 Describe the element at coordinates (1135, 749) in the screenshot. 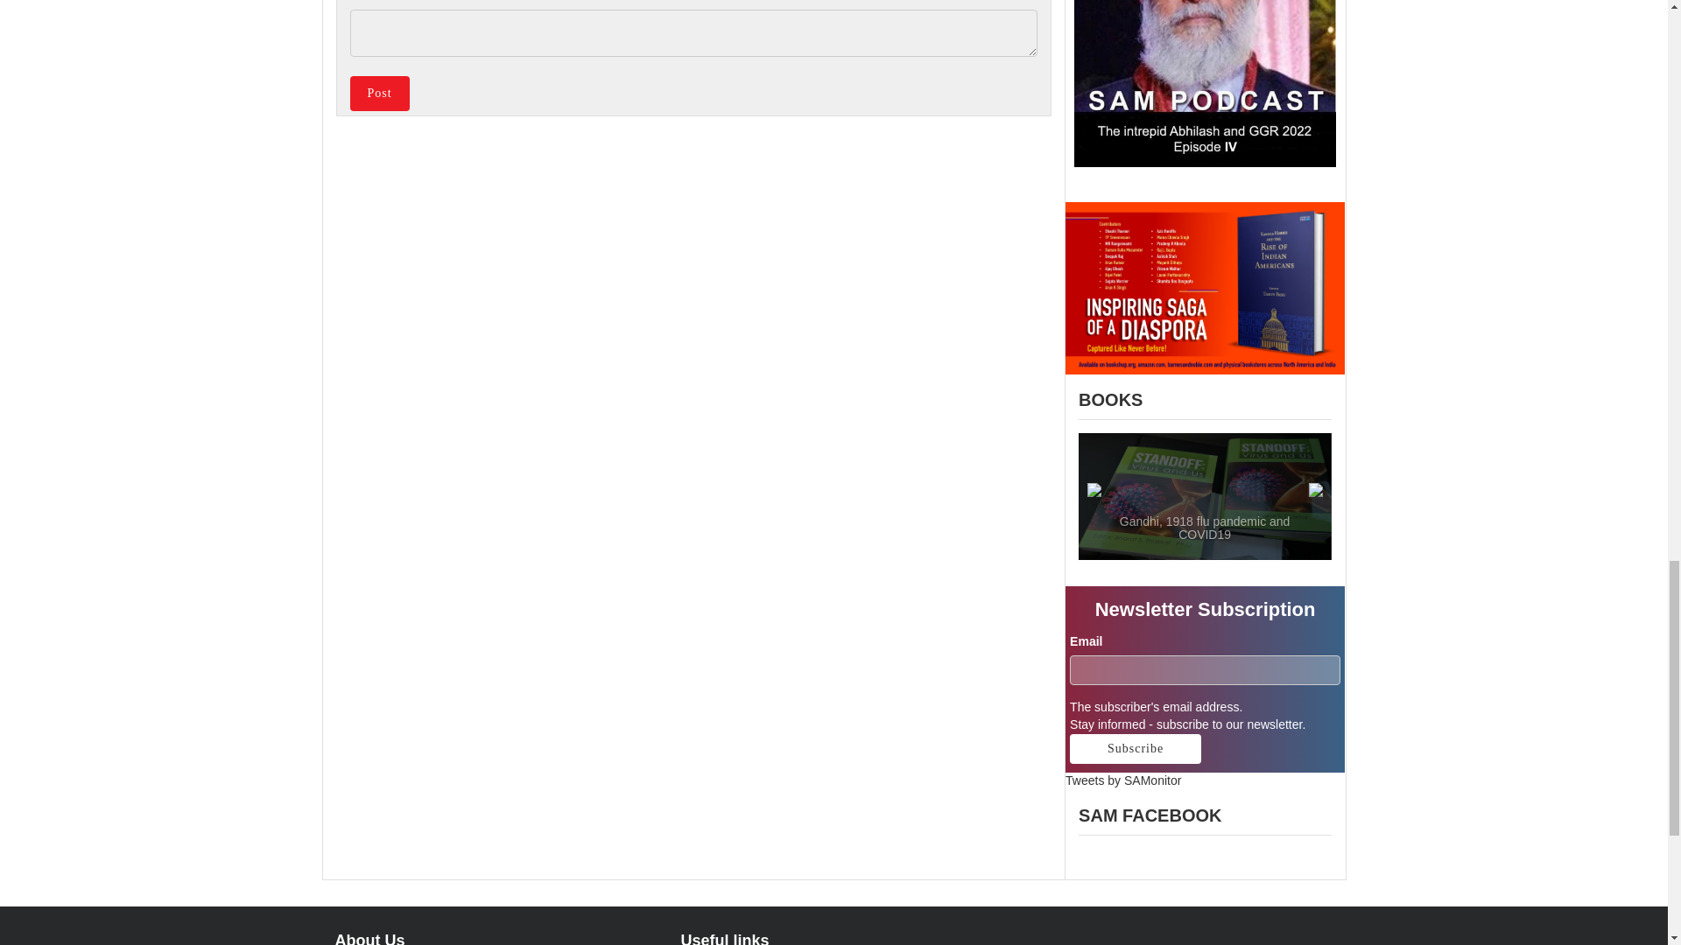

I see `Subscribe` at that location.